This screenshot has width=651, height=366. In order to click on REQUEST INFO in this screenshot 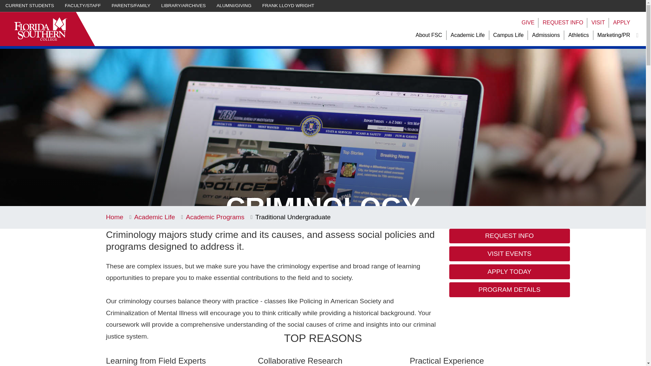, I will do `click(563, 23)`.